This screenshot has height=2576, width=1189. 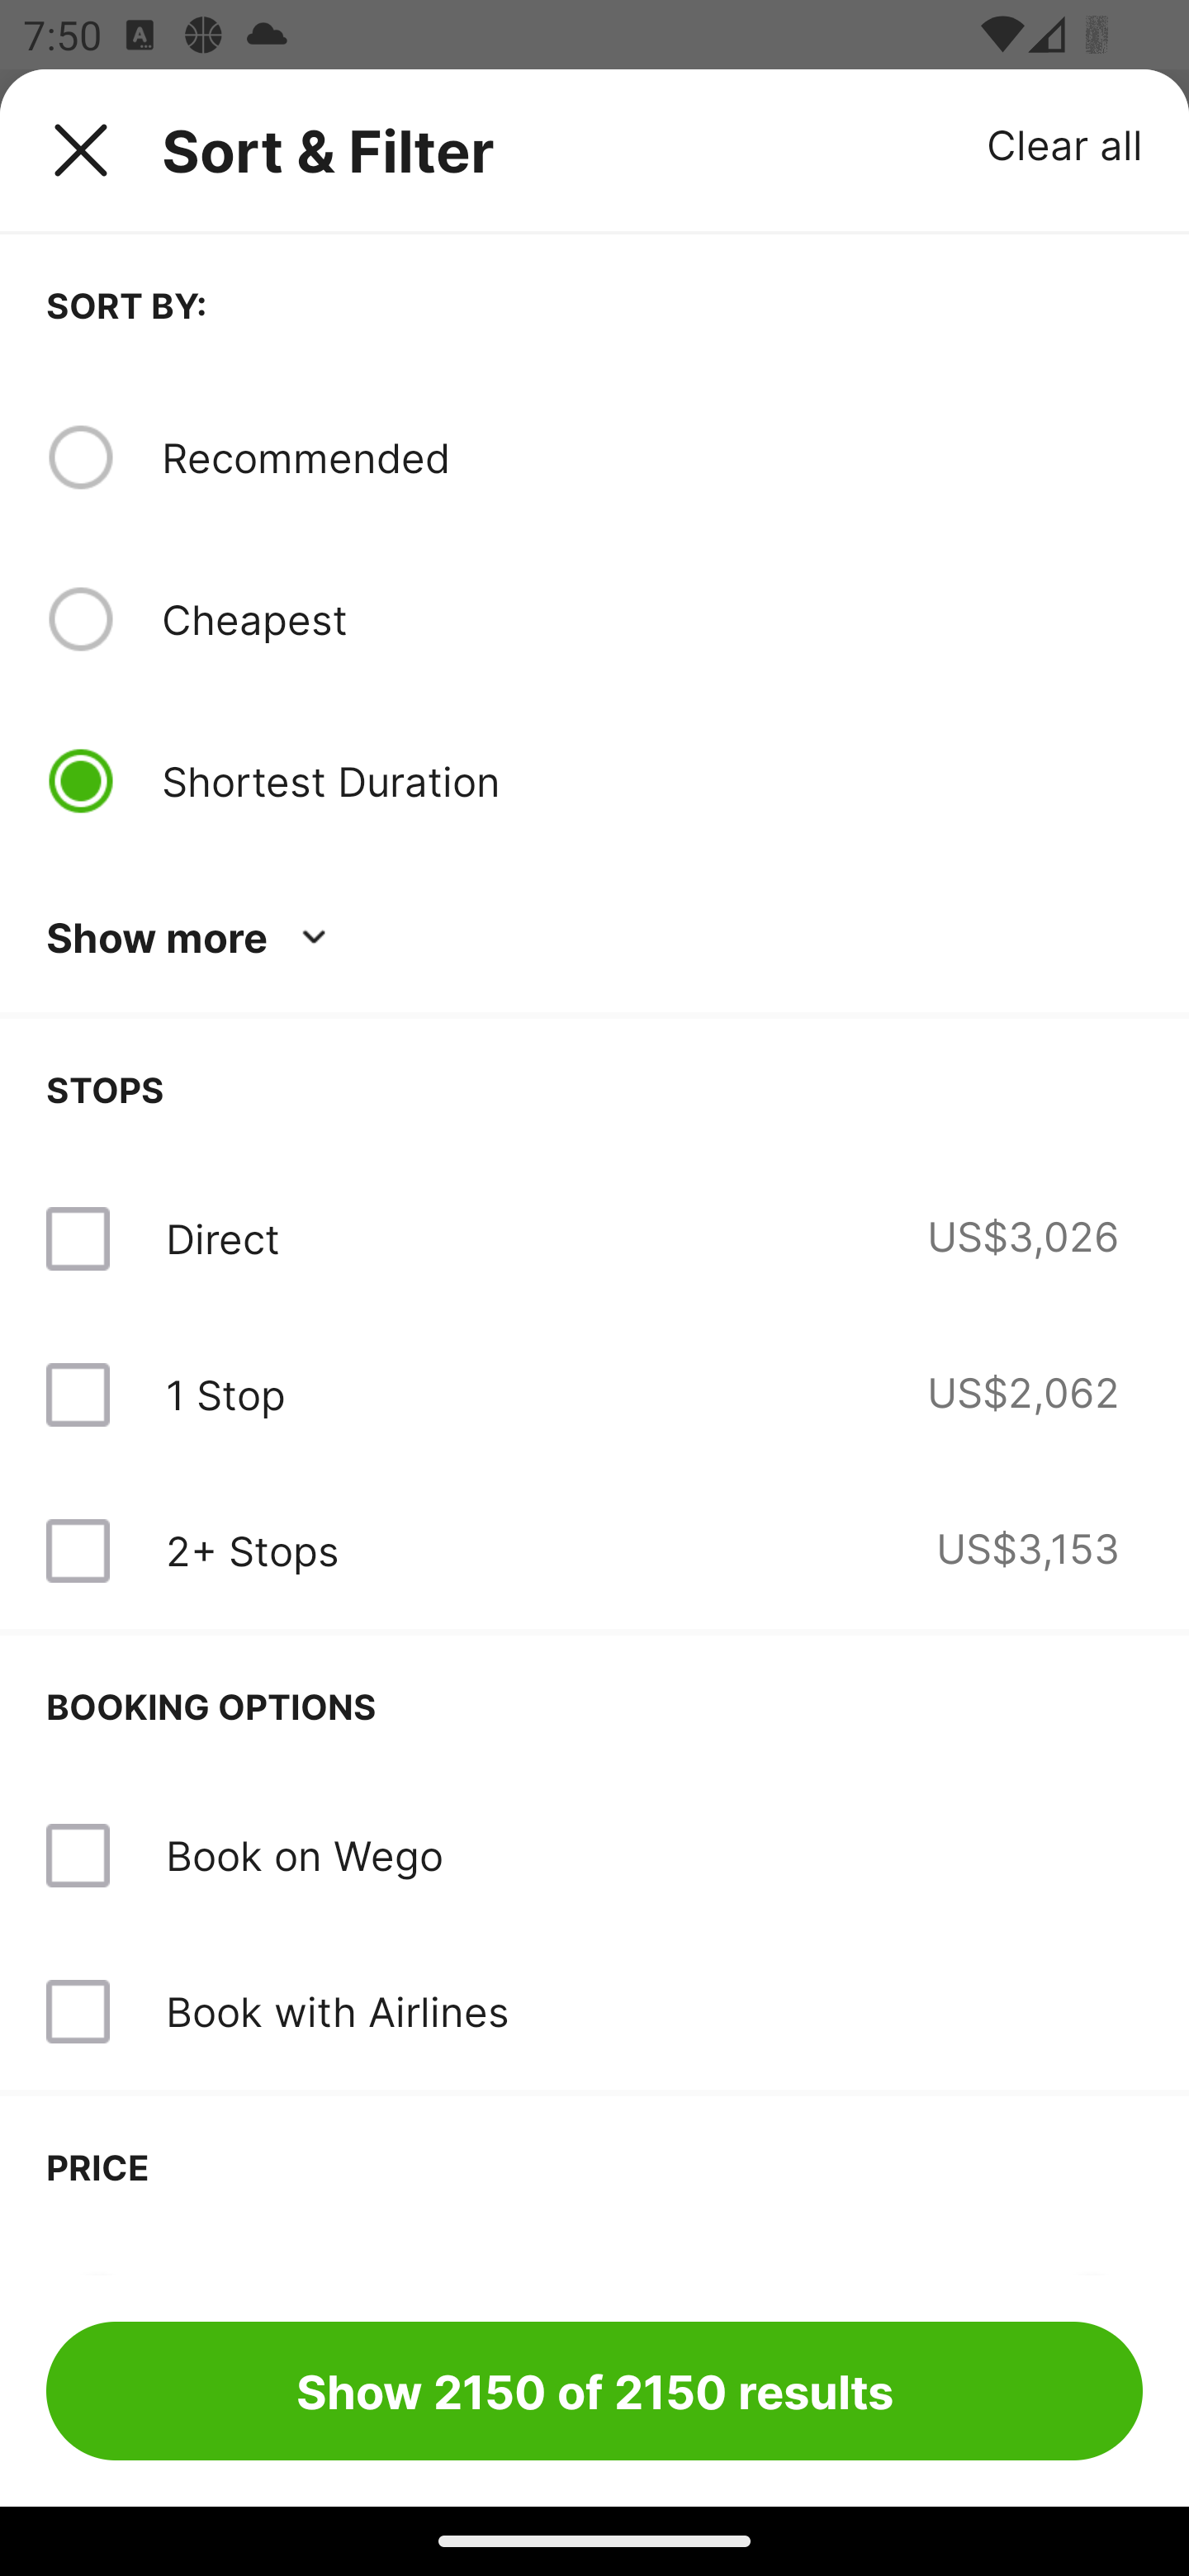 What do you see at coordinates (594, 1551) in the screenshot?
I see `2+ Stops US$3,153` at bounding box center [594, 1551].